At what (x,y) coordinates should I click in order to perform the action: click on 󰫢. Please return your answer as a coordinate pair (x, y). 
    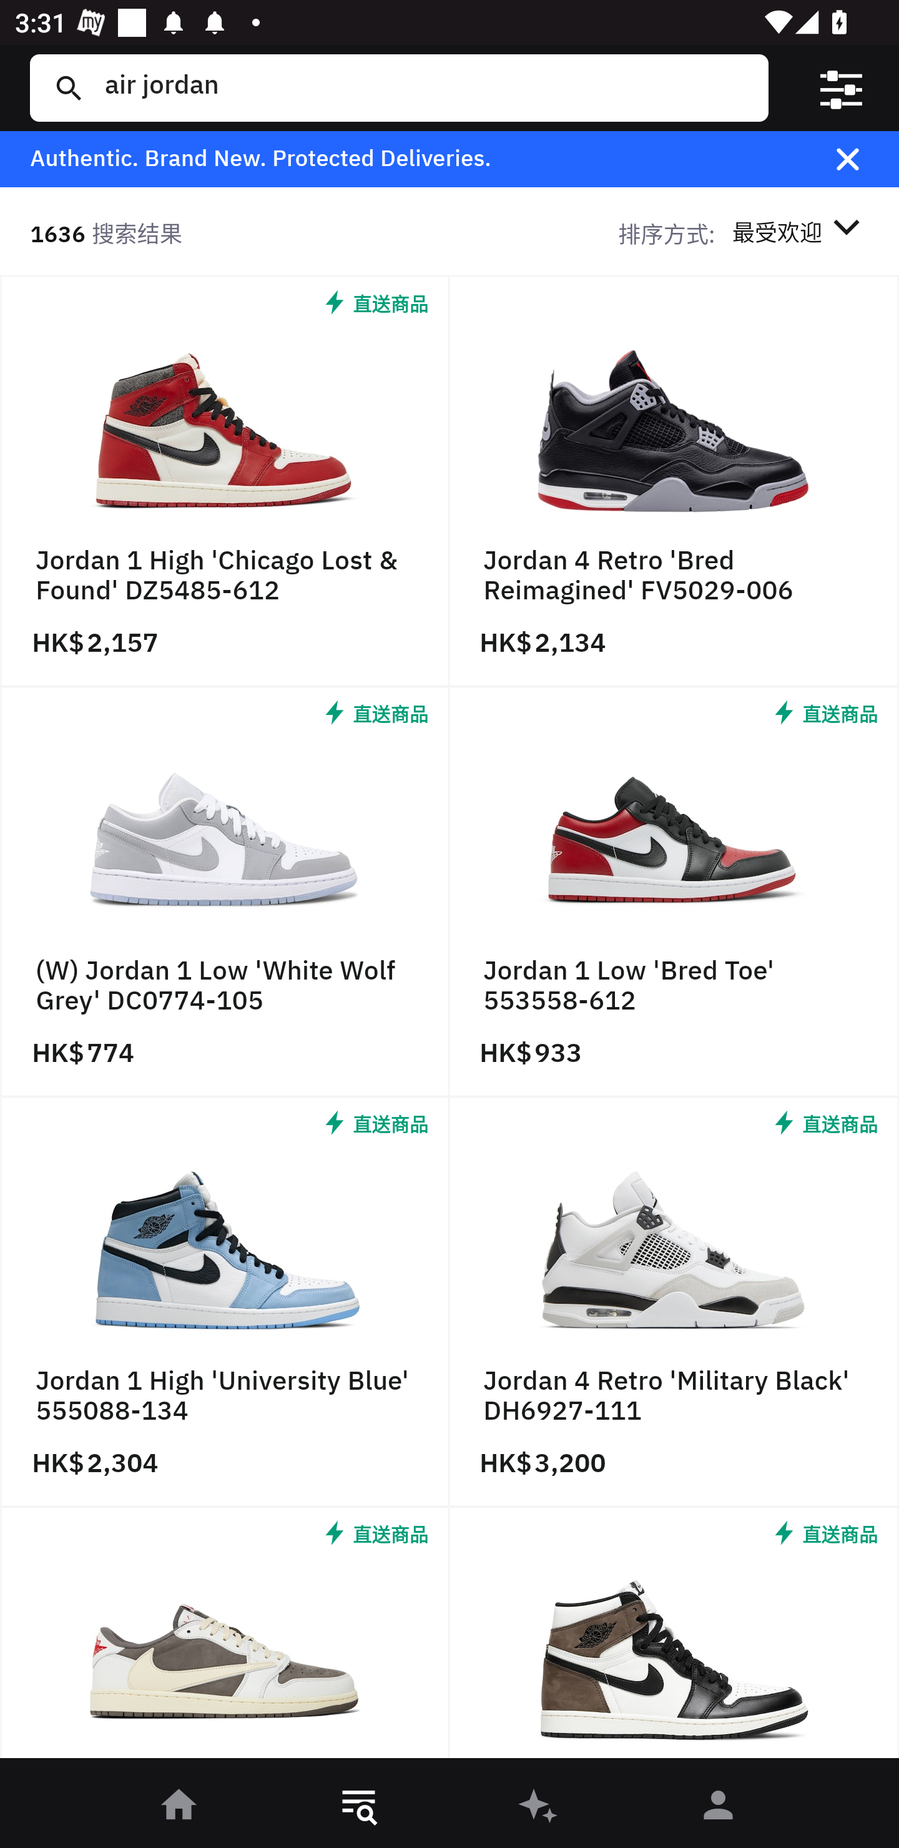
    Looking at the image, I should click on (539, 1806).